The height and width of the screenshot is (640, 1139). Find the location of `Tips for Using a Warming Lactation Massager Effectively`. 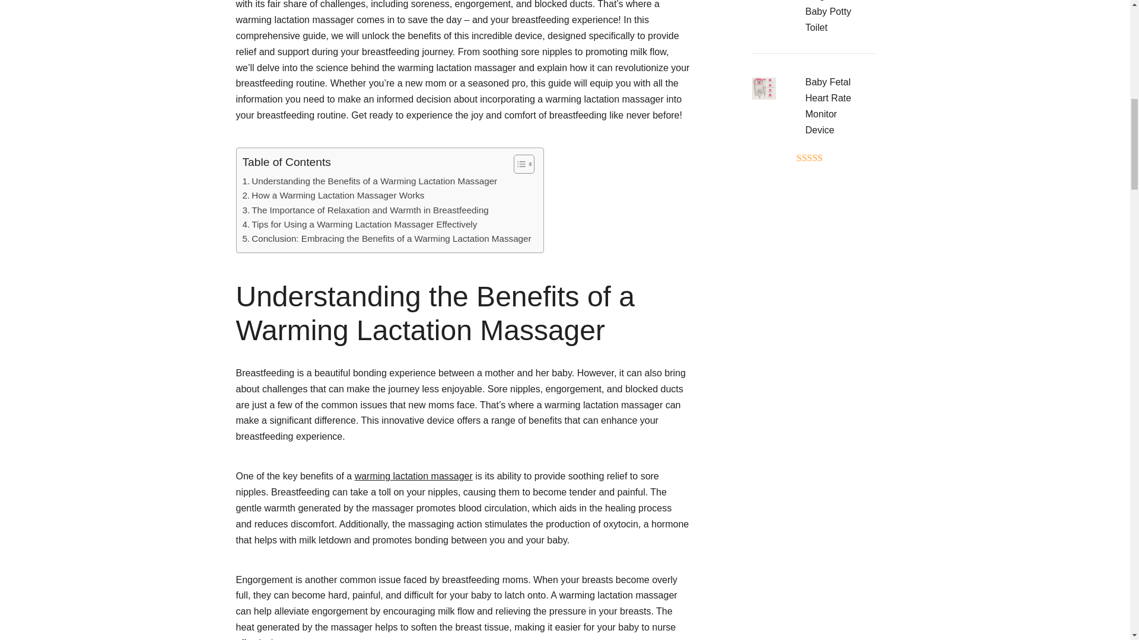

Tips for Using a Warming Lactation Massager Effectively is located at coordinates (359, 224).